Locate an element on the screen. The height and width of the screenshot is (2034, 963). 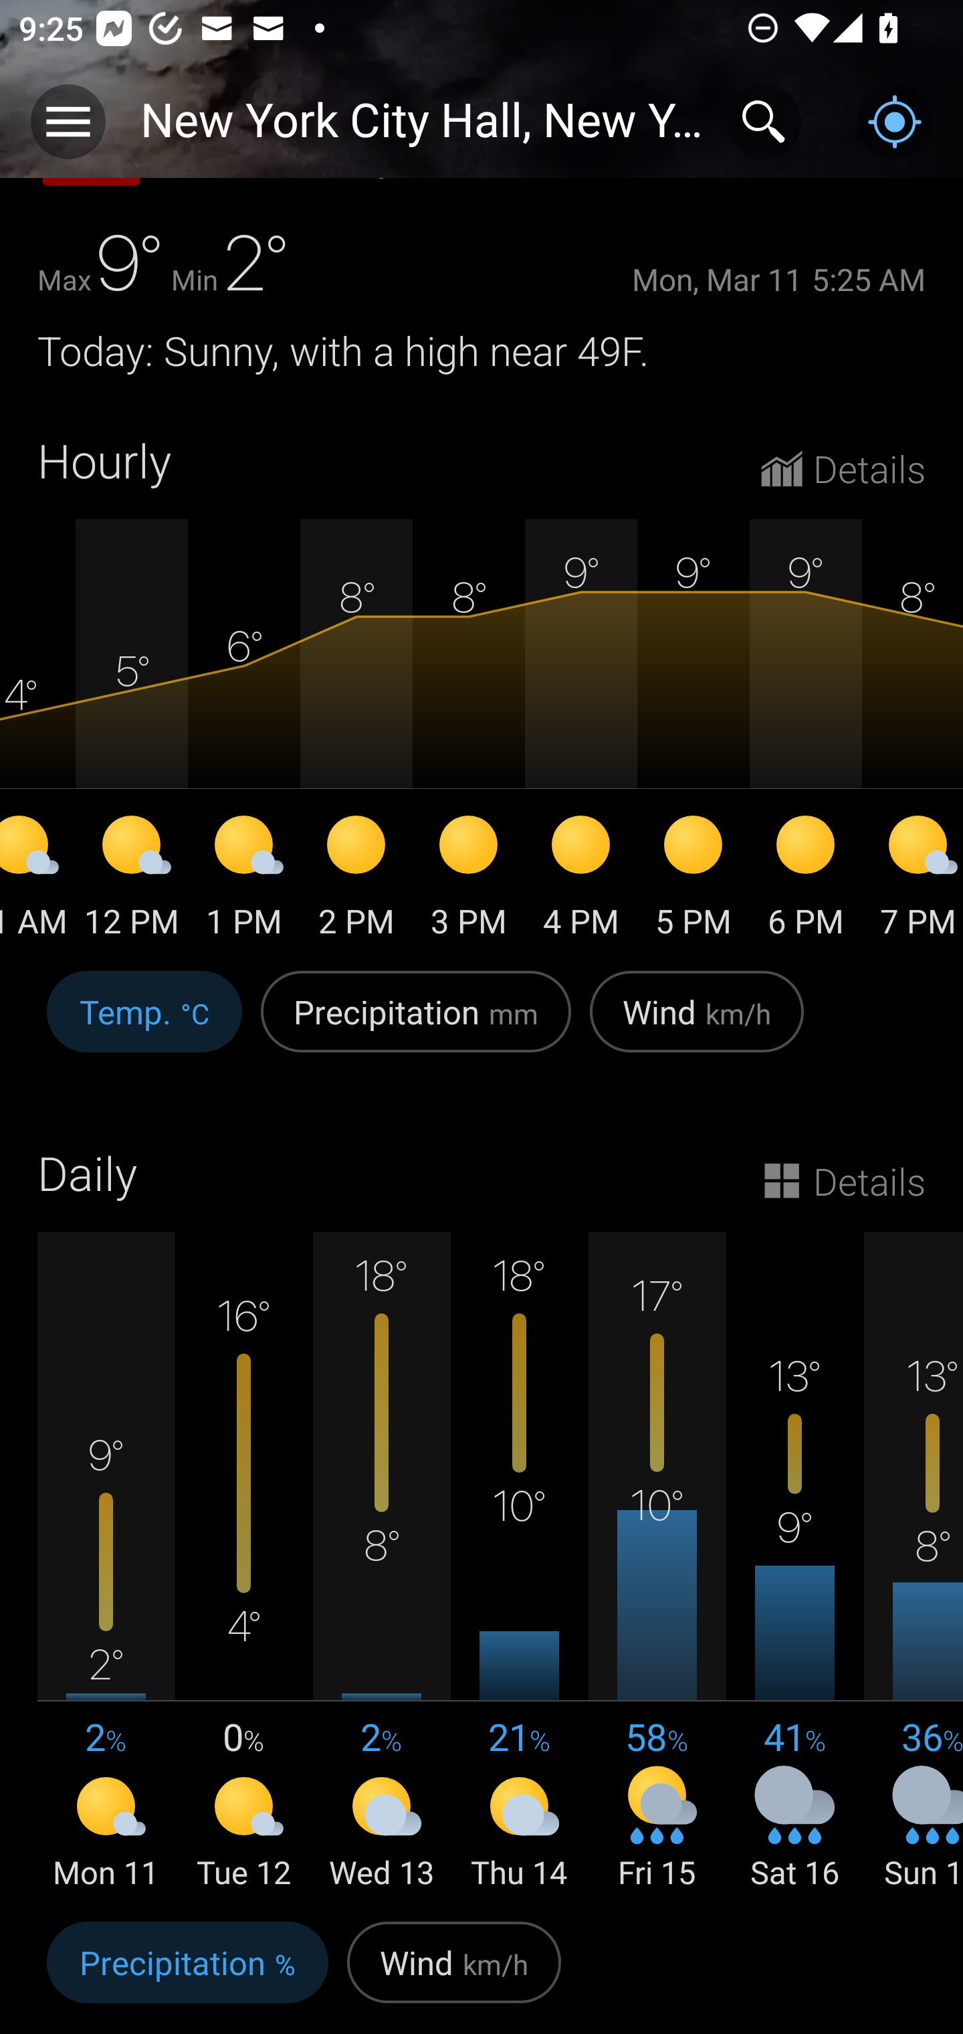
4 PM is located at coordinates (580, 881).